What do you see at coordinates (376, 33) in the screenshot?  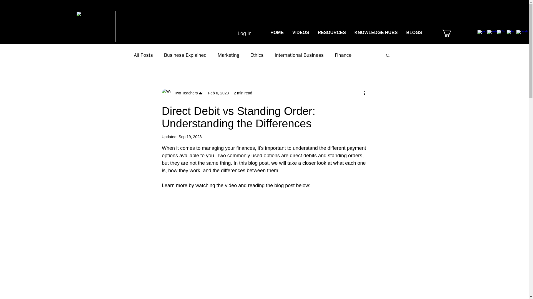 I see `KNOWLEDGE HUBS` at bounding box center [376, 33].